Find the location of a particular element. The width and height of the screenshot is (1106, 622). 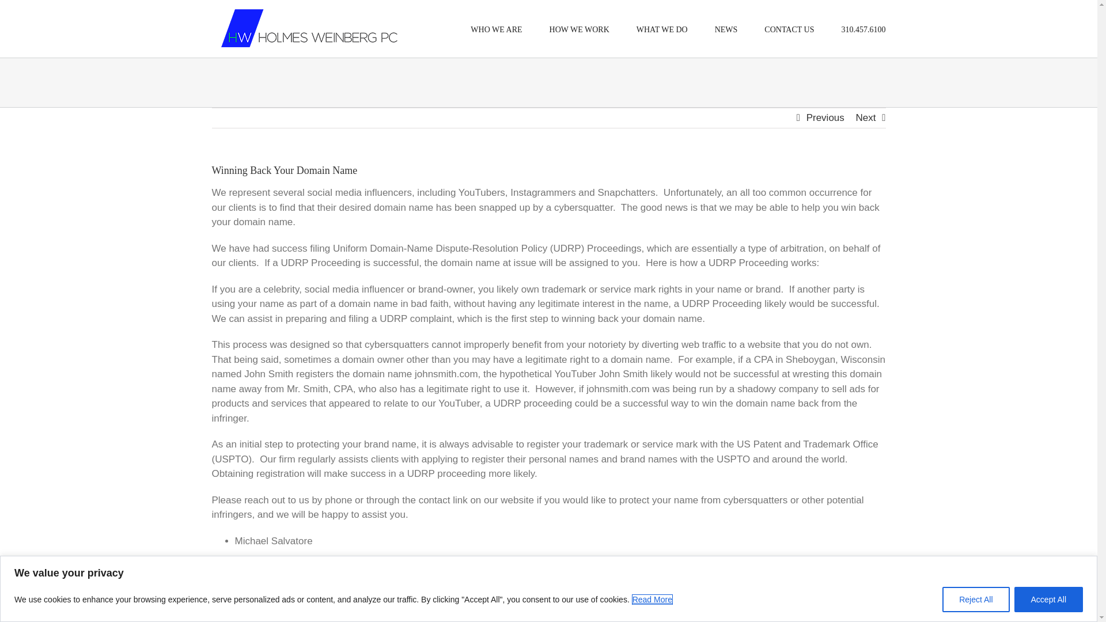

WHAT WE DO is located at coordinates (662, 29).